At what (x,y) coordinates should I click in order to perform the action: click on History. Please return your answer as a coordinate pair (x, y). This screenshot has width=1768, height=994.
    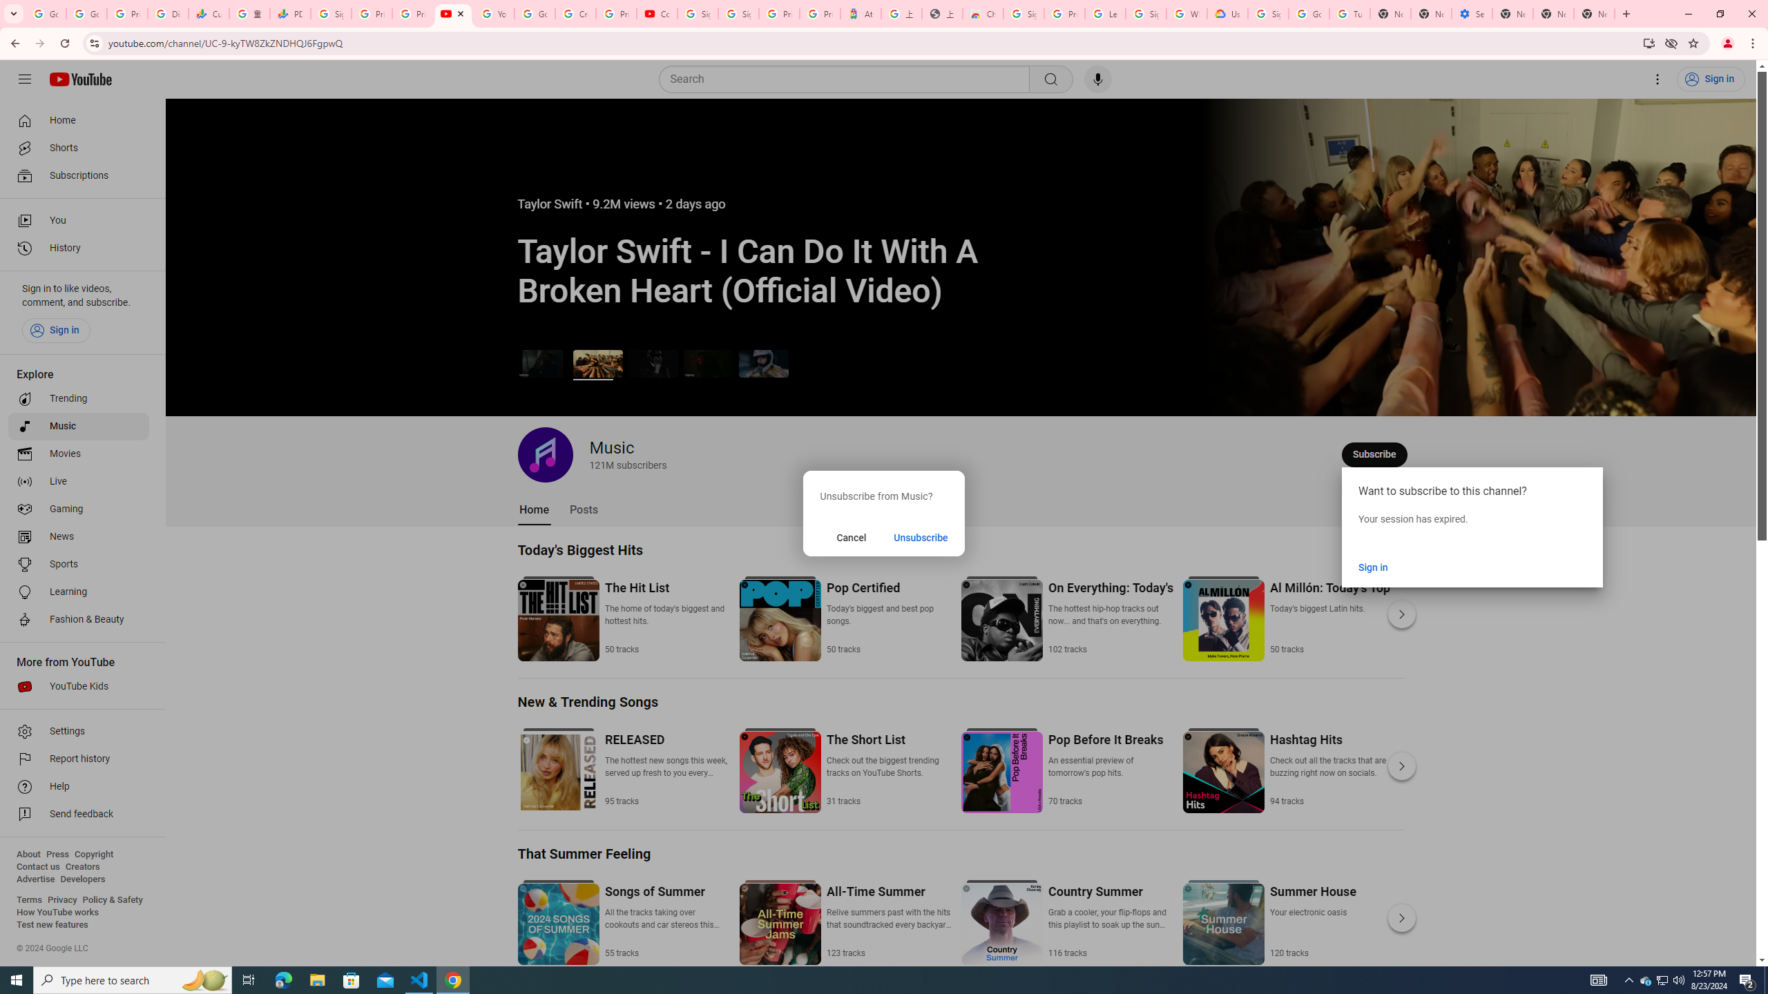
    Looking at the image, I should click on (79, 248).